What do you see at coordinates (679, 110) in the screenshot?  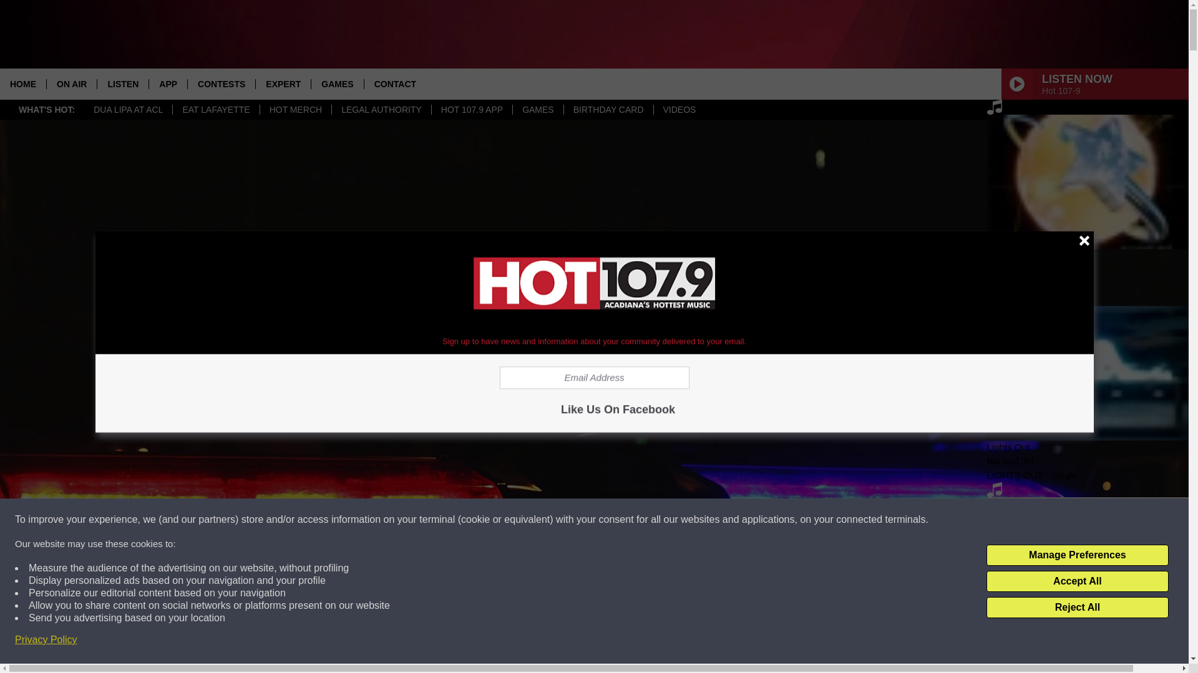 I see `VIDEOS` at bounding box center [679, 110].